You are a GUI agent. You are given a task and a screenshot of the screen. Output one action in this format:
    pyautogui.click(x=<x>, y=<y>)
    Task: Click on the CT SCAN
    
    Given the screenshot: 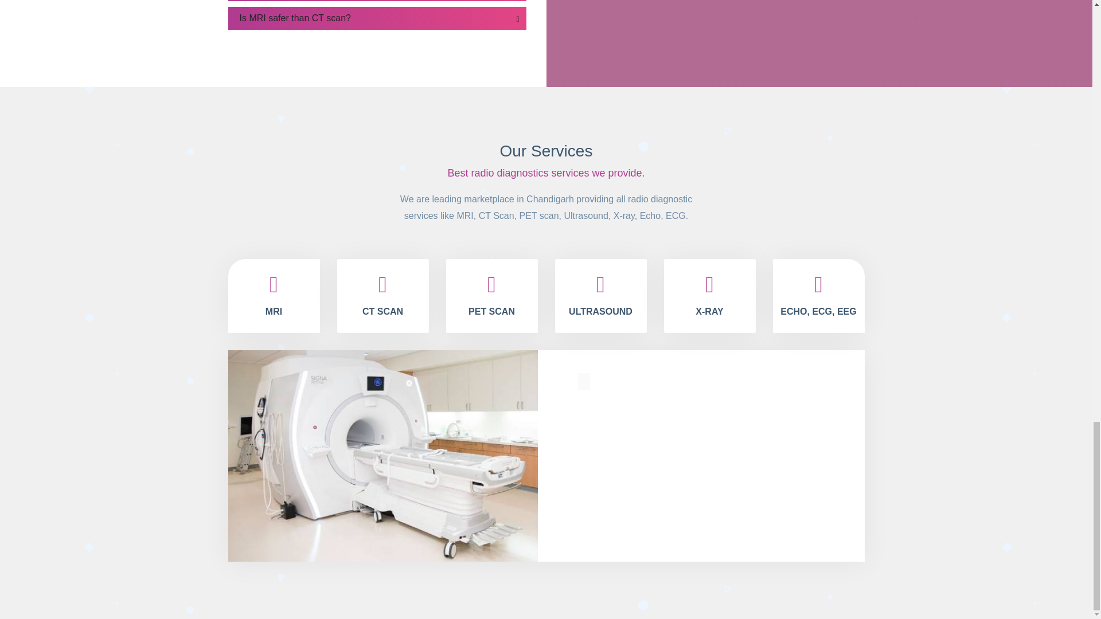 What is the action you would take?
    pyautogui.click(x=383, y=296)
    